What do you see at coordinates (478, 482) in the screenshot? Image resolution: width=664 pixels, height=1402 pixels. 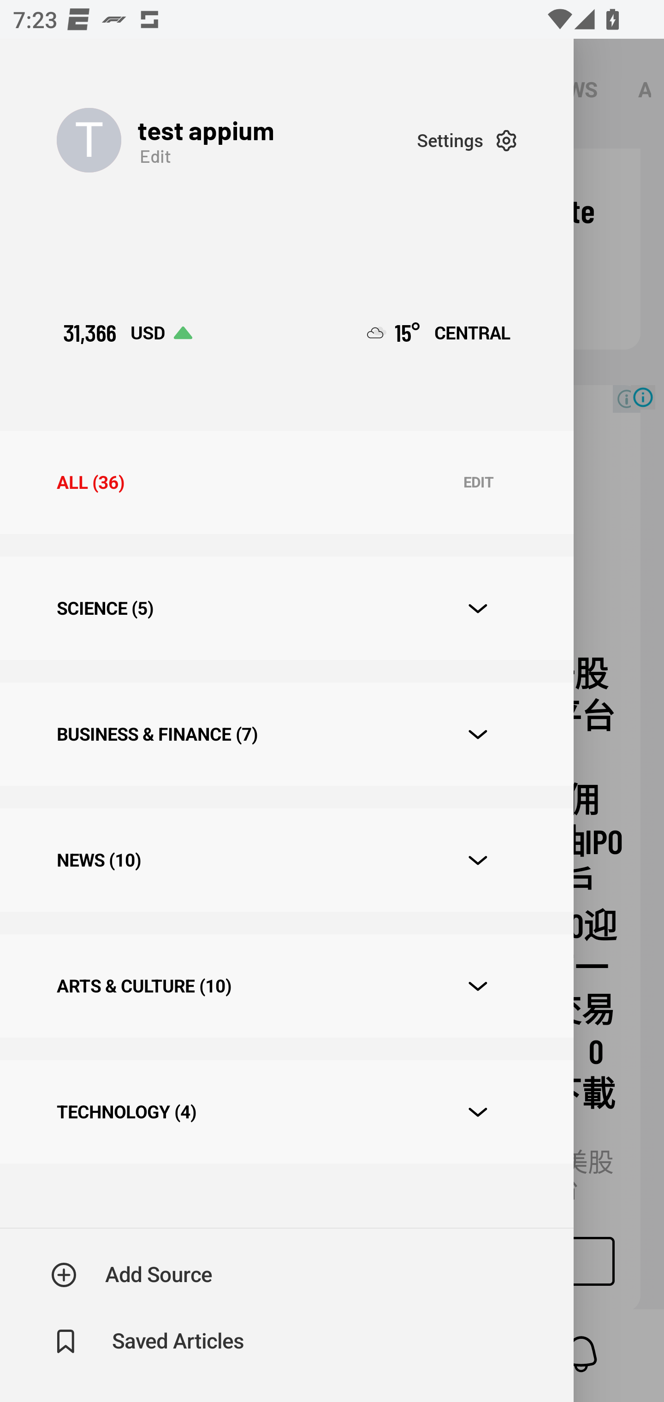 I see `EDIT` at bounding box center [478, 482].